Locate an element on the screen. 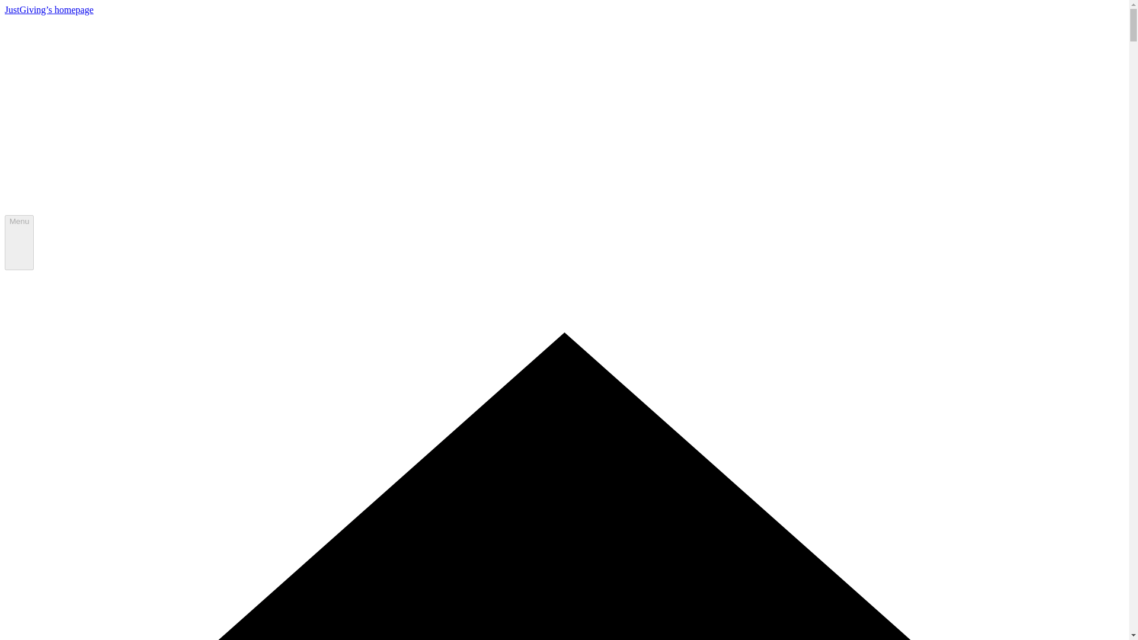 This screenshot has height=640, width=1138. Menu is located at coordinates (19, 242).